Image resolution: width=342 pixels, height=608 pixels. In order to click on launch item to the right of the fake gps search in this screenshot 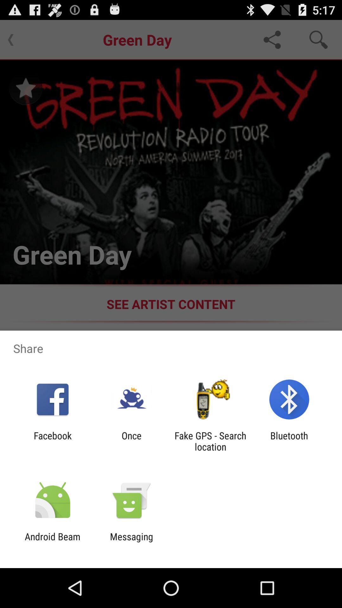, I will do `click(289, 441)`.